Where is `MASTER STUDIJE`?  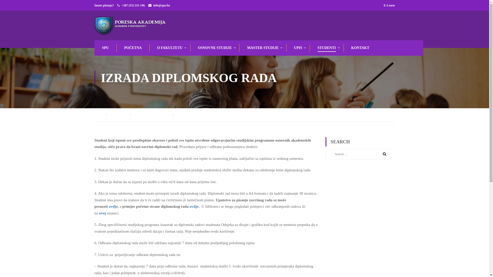
MASTER STUDIJE is located at coordinates (262, 48).